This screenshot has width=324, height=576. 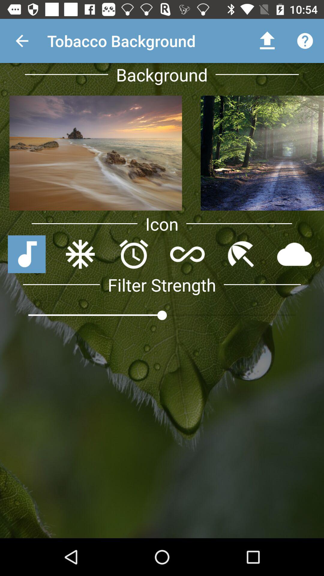 I want to click on select the second picture, so click(x=262, y=153).